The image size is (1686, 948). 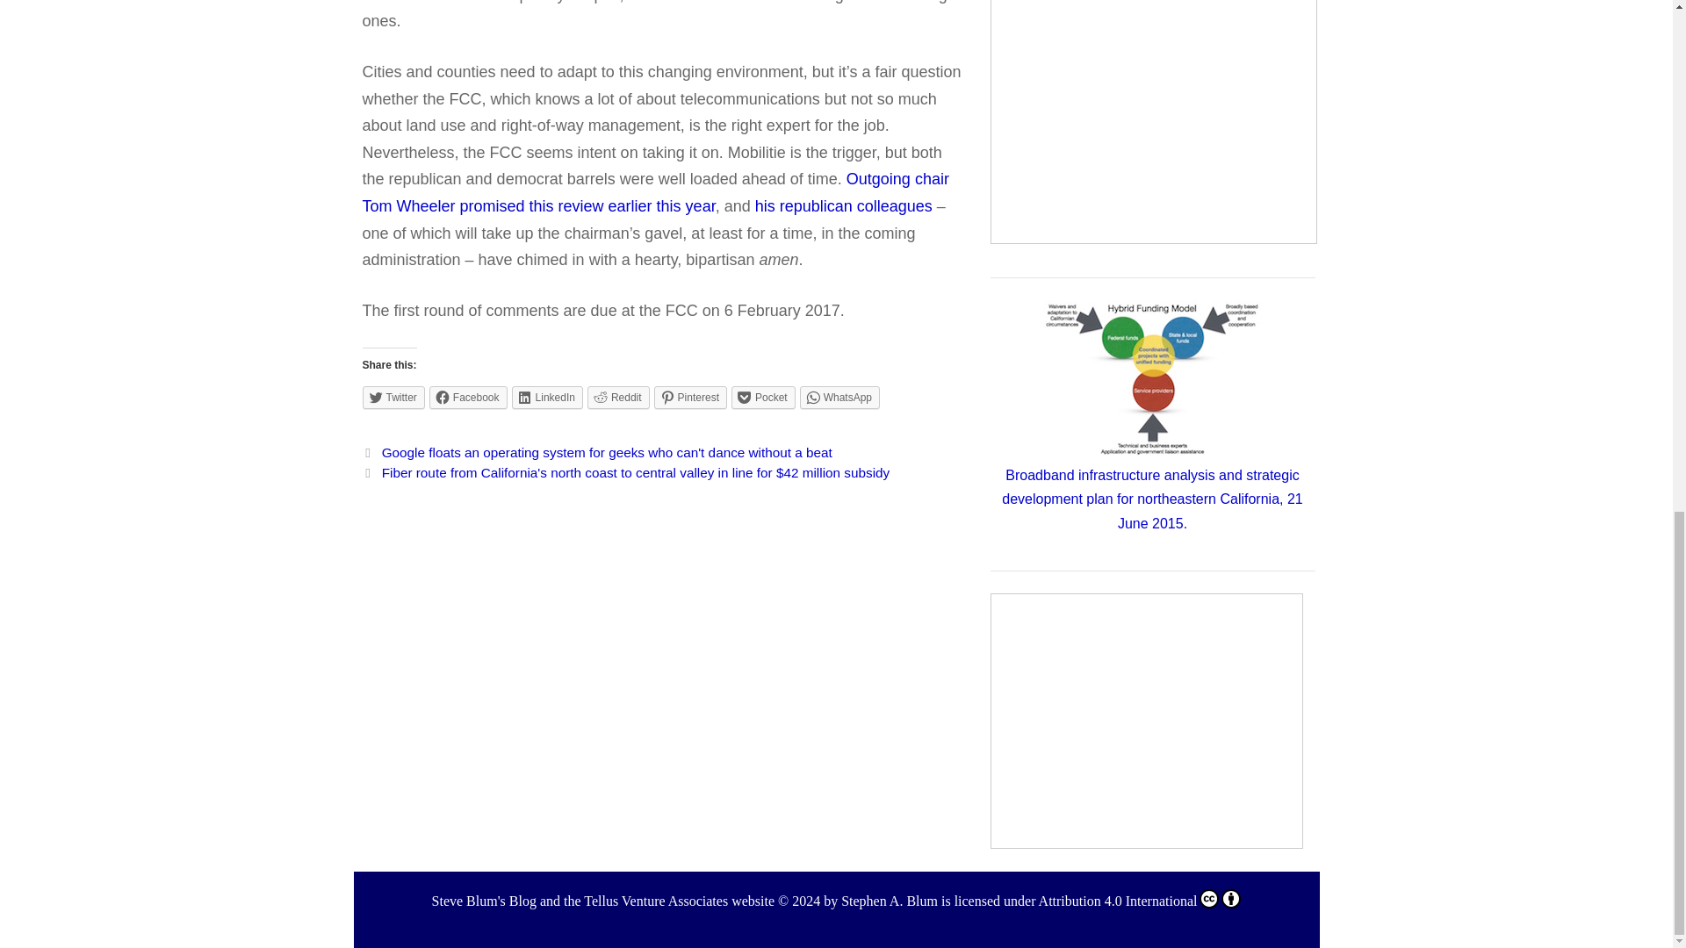 I want to click on Click to share on Twitter, so click(x=393, y=397).